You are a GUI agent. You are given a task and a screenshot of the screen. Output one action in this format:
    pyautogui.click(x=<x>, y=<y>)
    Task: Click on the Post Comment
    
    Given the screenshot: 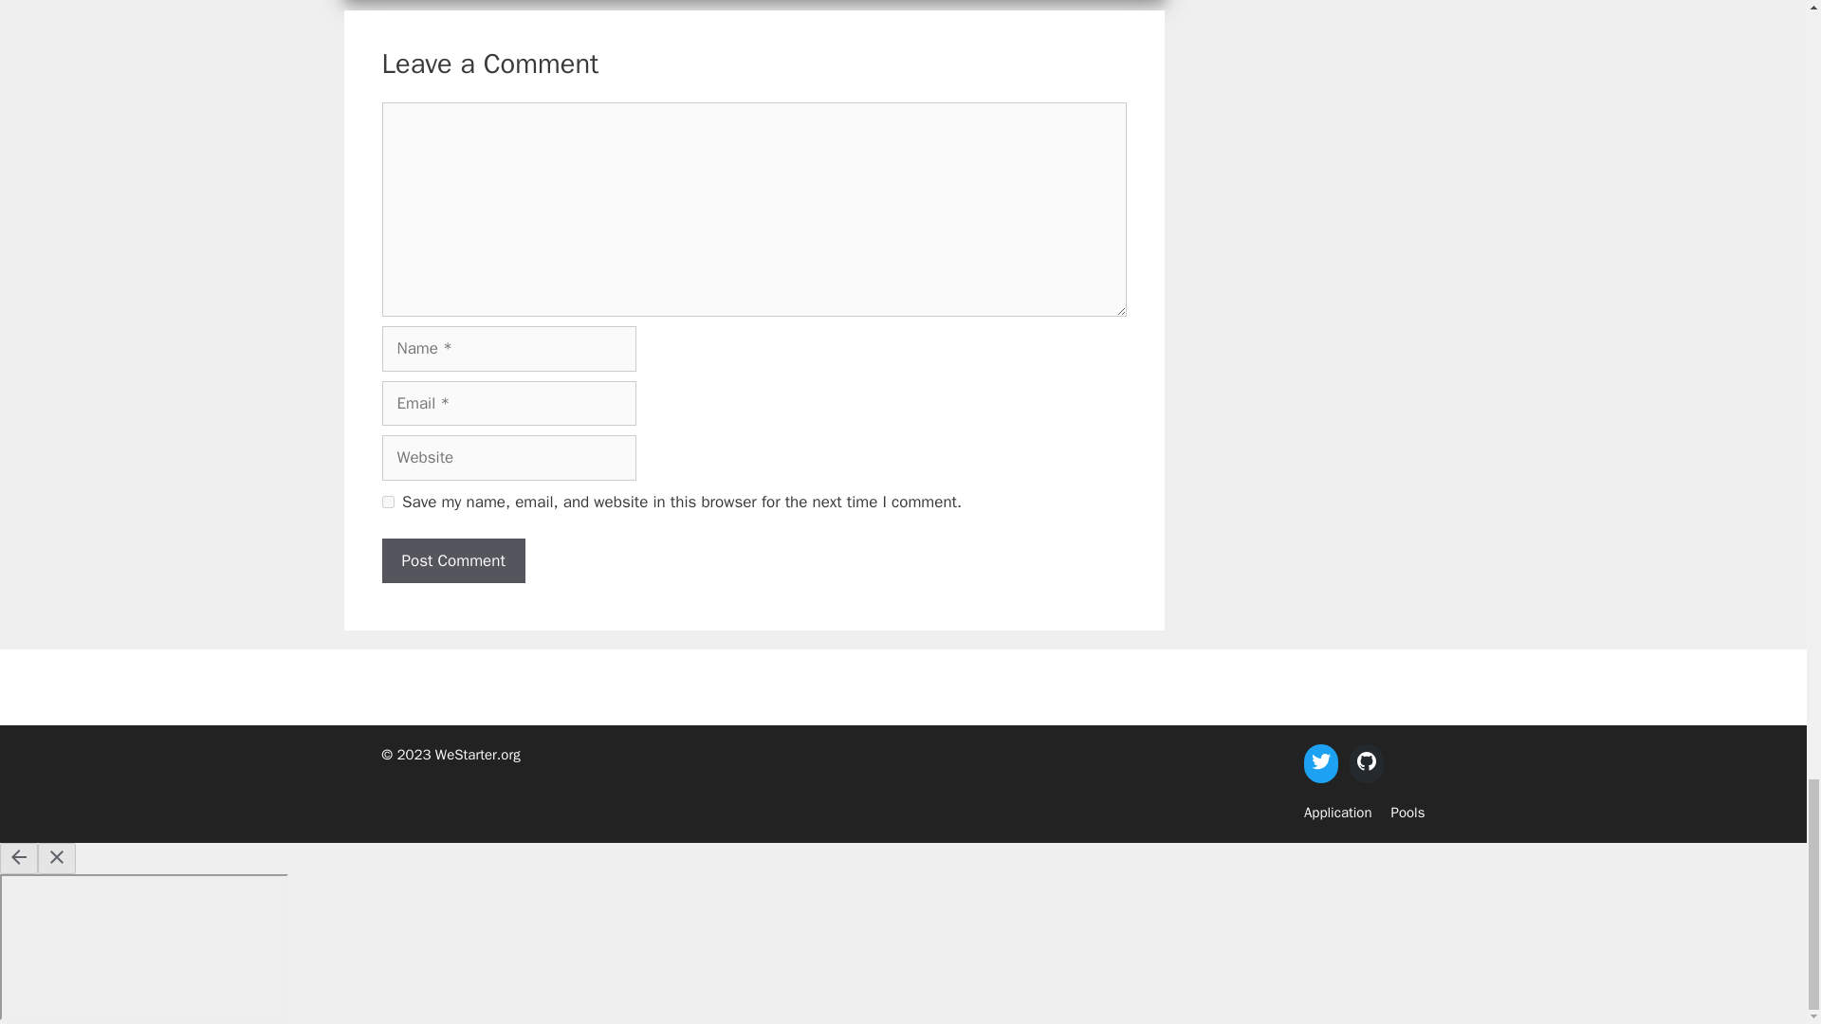 What is the action you would take?
    pyautogui.click(x=451, y=561)
    